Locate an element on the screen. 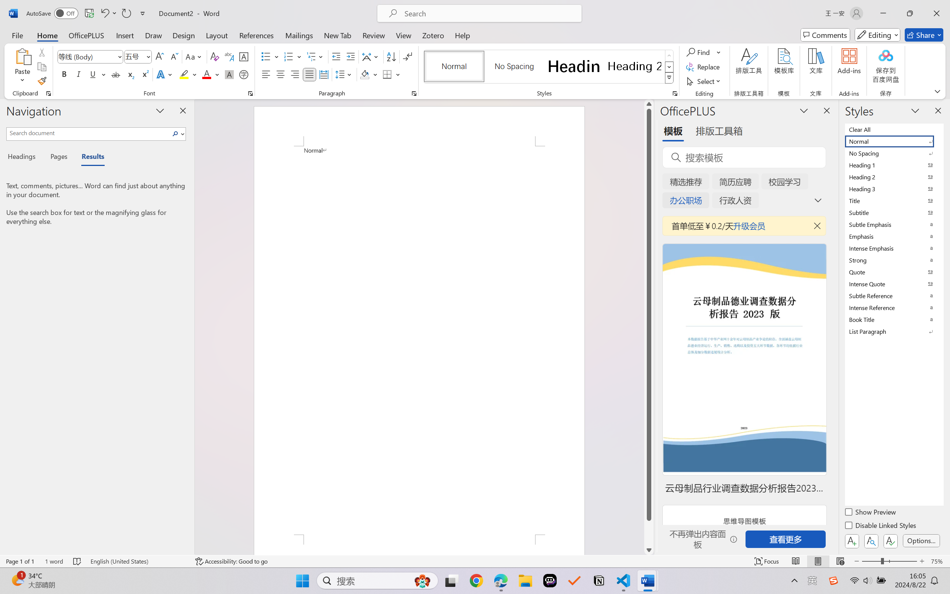 This screenshot has height=594, width=950. Book Title is located at coordinates (894, 319).